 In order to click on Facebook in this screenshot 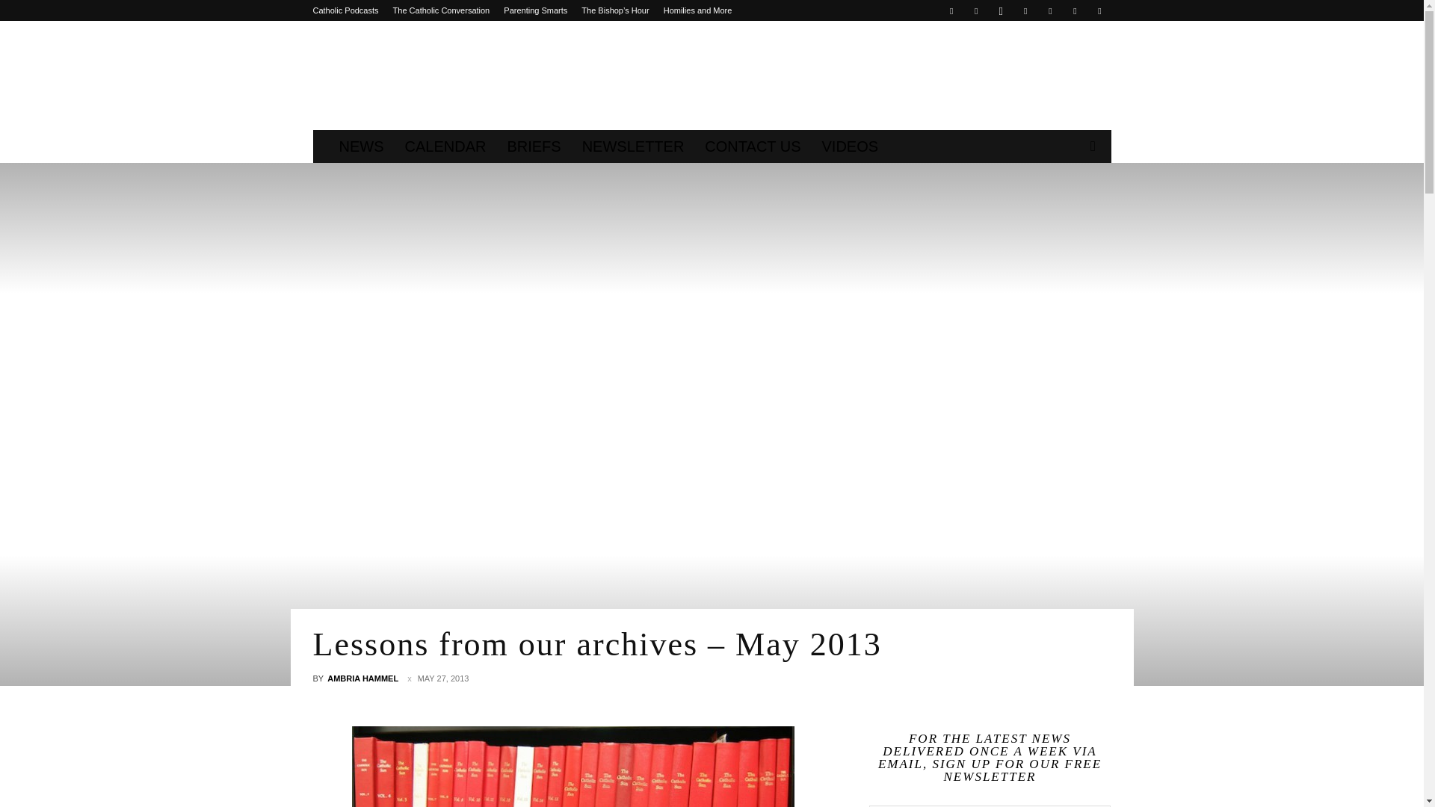, I will do `click(951, 10)`.